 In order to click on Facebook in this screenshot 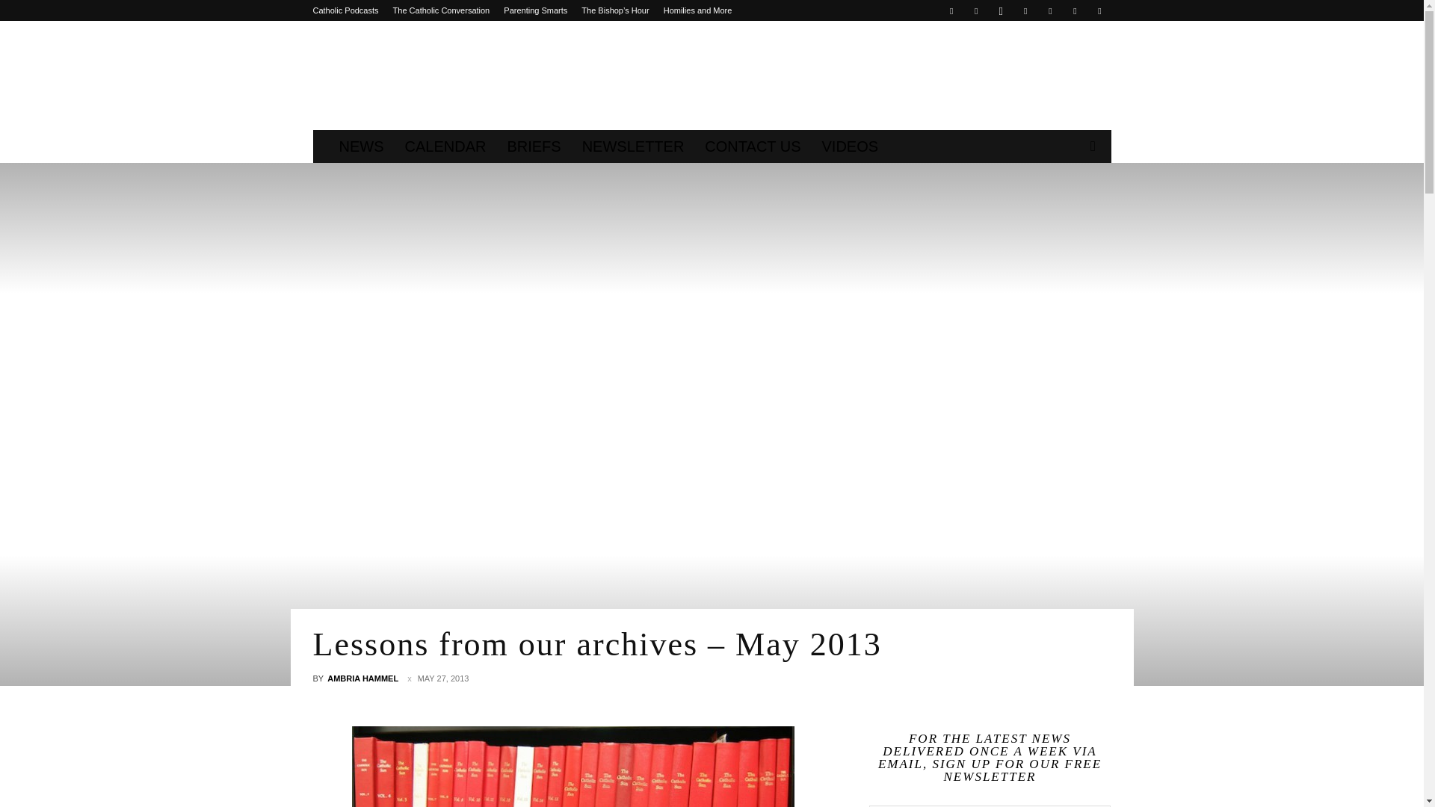, I will do `click(951, 10)`.